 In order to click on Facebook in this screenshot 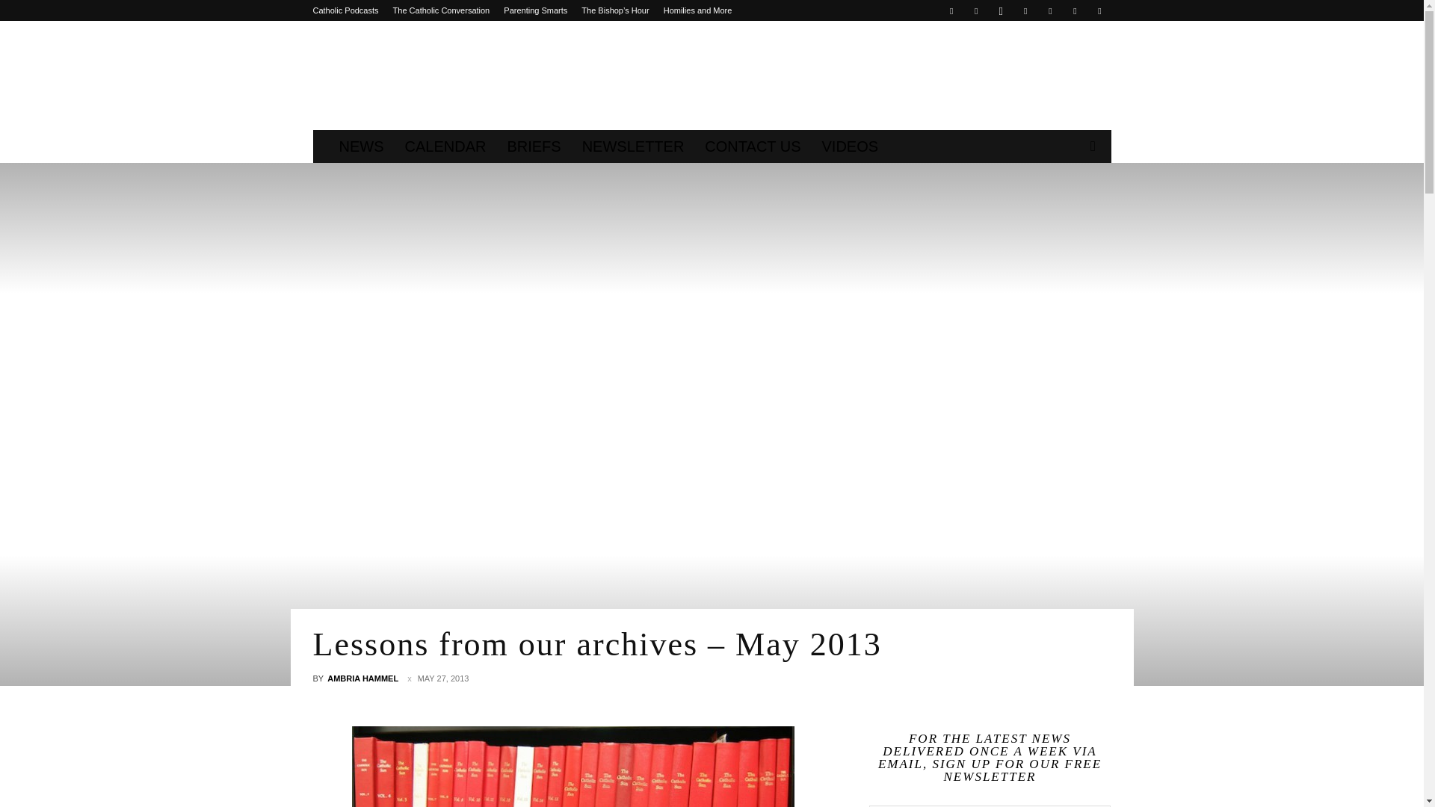, I will do `click(951, 10)`.